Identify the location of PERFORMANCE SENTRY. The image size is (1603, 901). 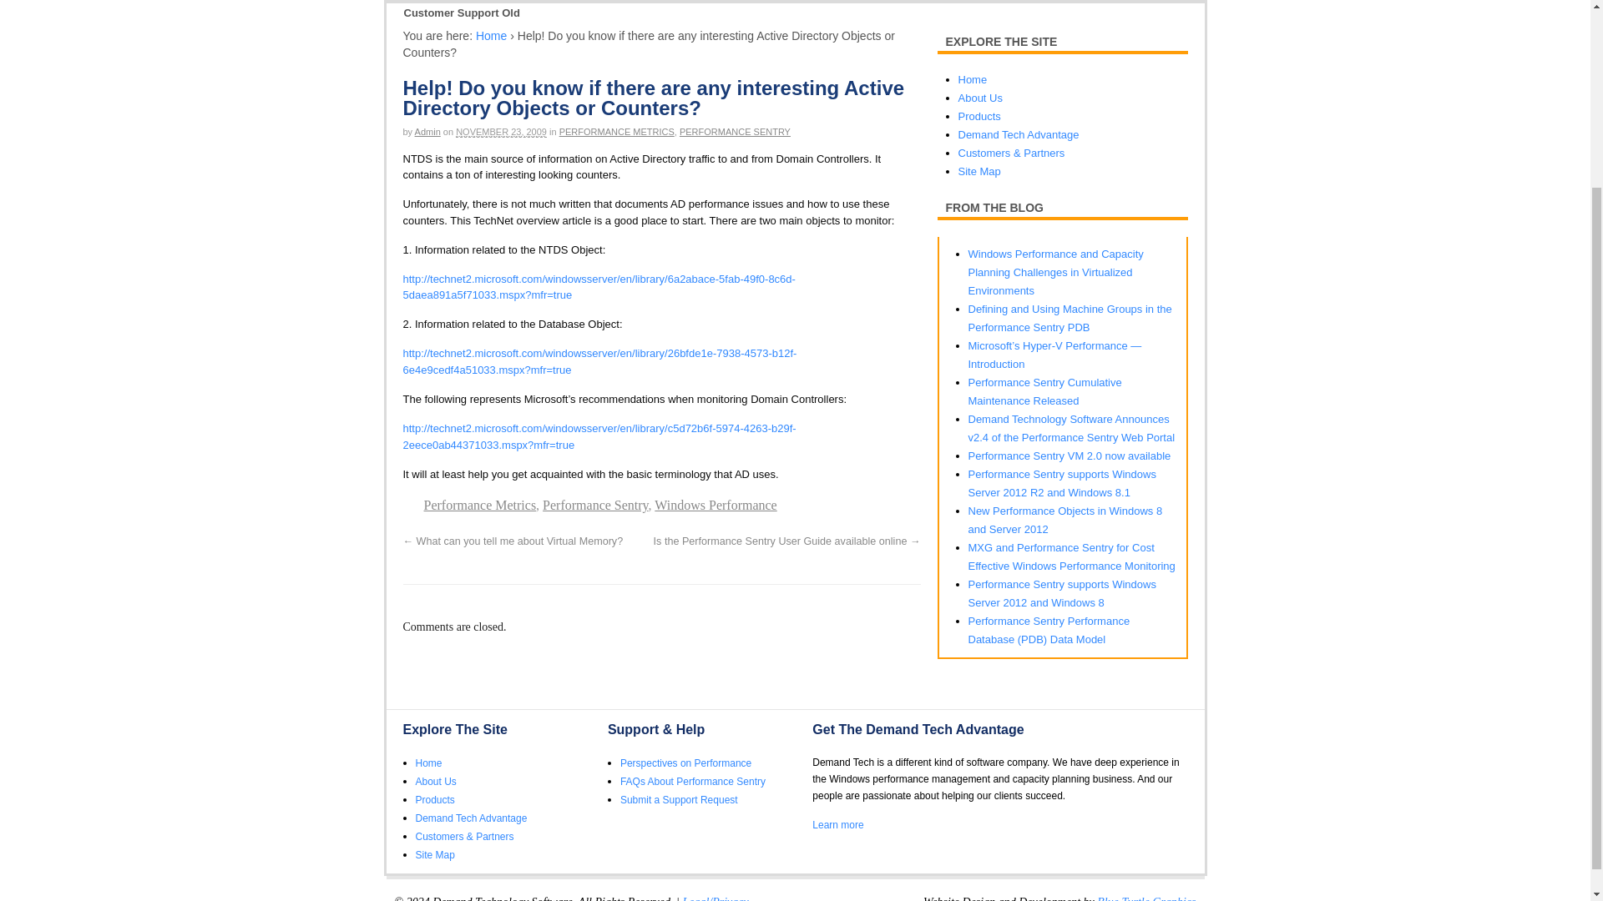
(735, 132).